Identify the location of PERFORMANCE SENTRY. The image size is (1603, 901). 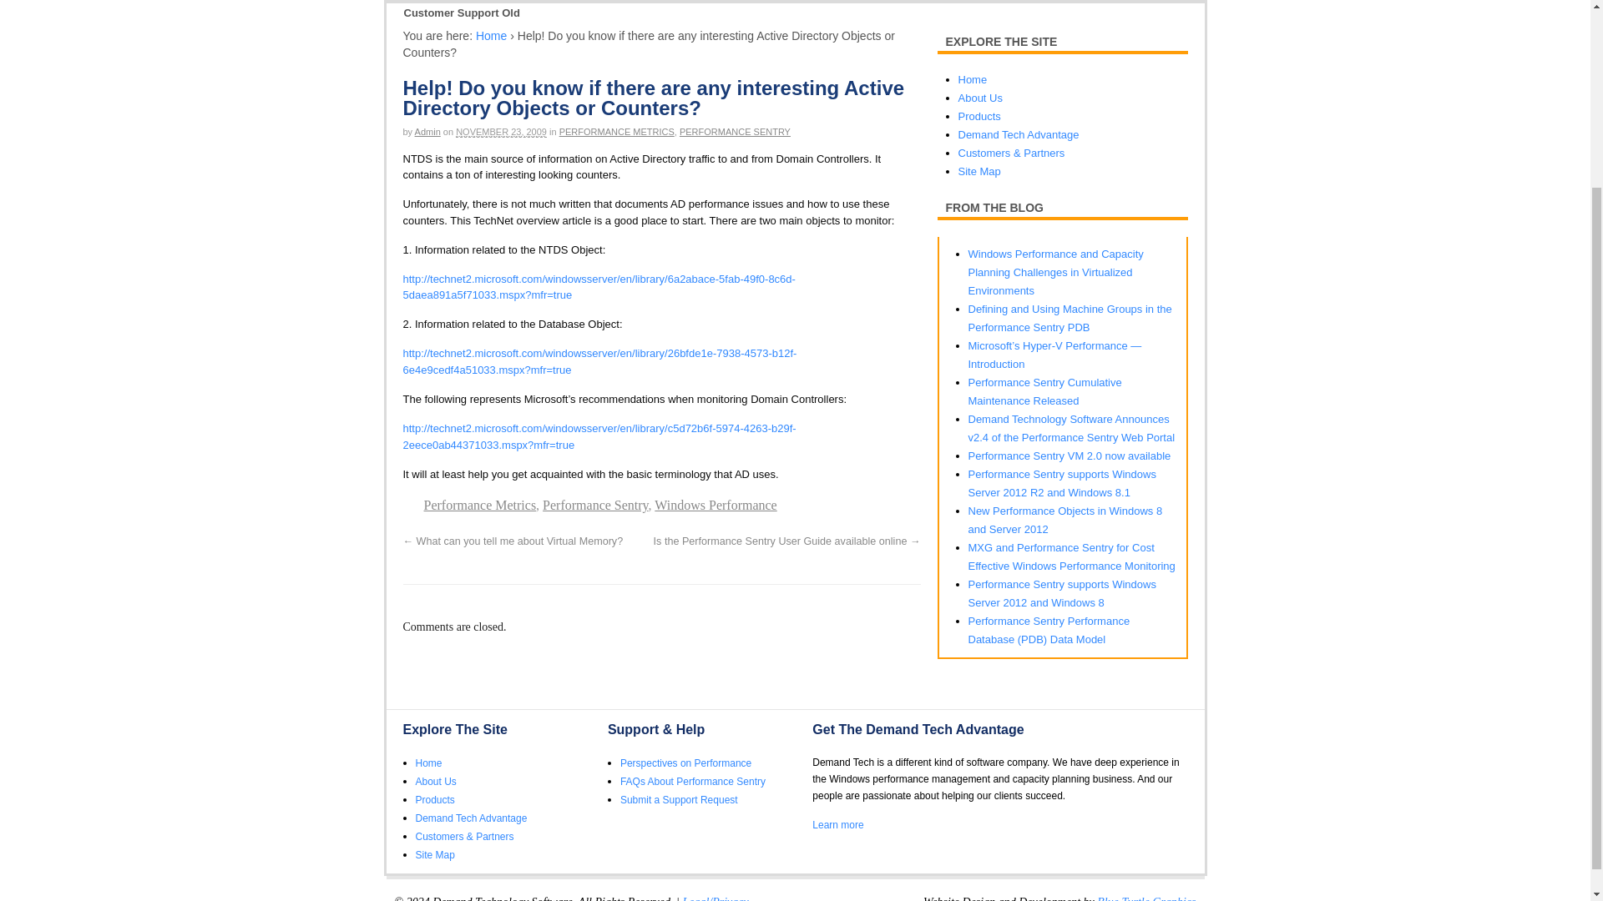
(735, 132).